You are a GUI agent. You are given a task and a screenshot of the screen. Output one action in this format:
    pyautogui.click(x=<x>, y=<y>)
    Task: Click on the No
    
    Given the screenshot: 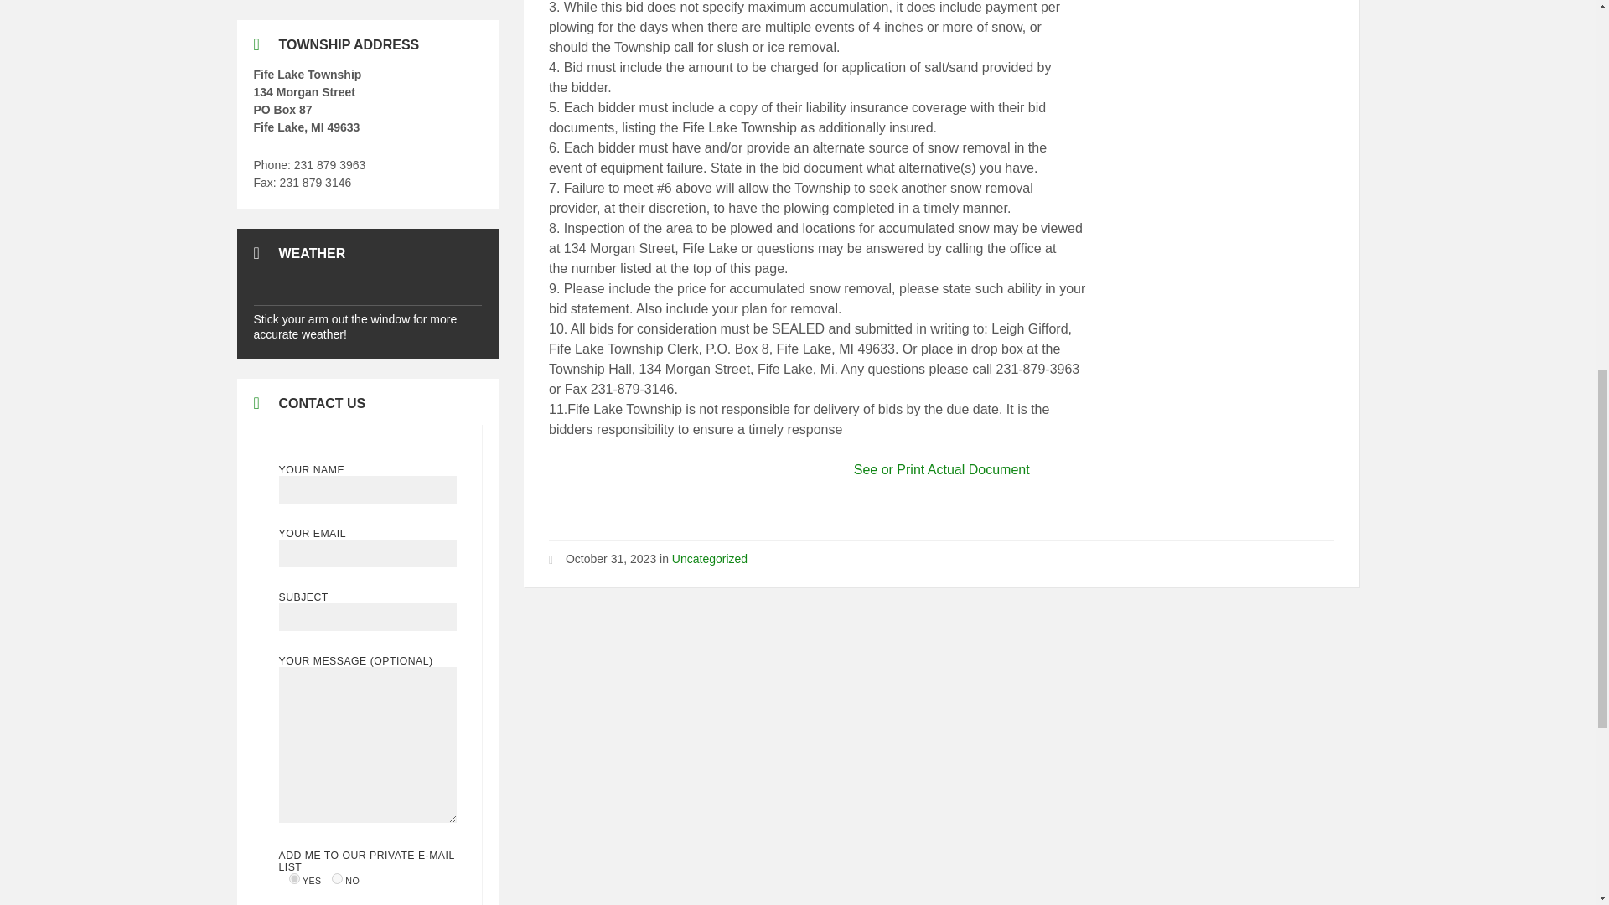 What is the action you would take?
    pyautogui.click(x=337, y=878)
    